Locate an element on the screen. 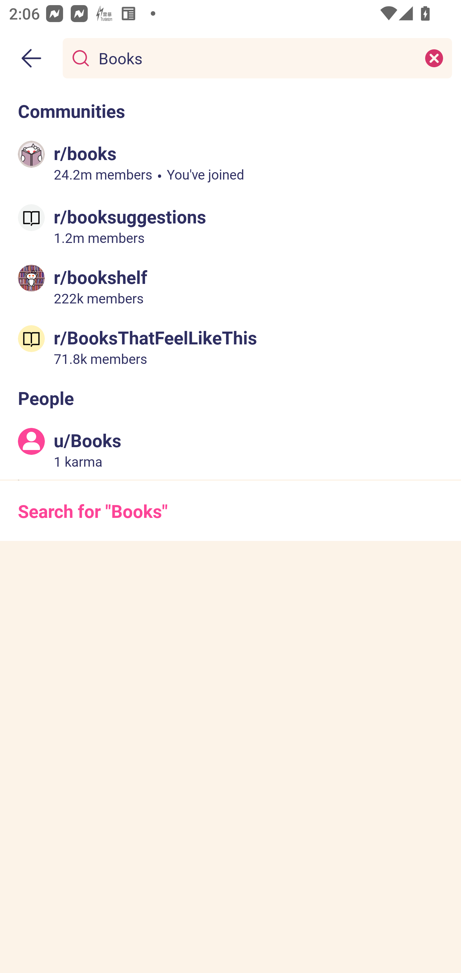 The width and height of the screenshot is (461, 973). Back is located at coordinates (31, 58).